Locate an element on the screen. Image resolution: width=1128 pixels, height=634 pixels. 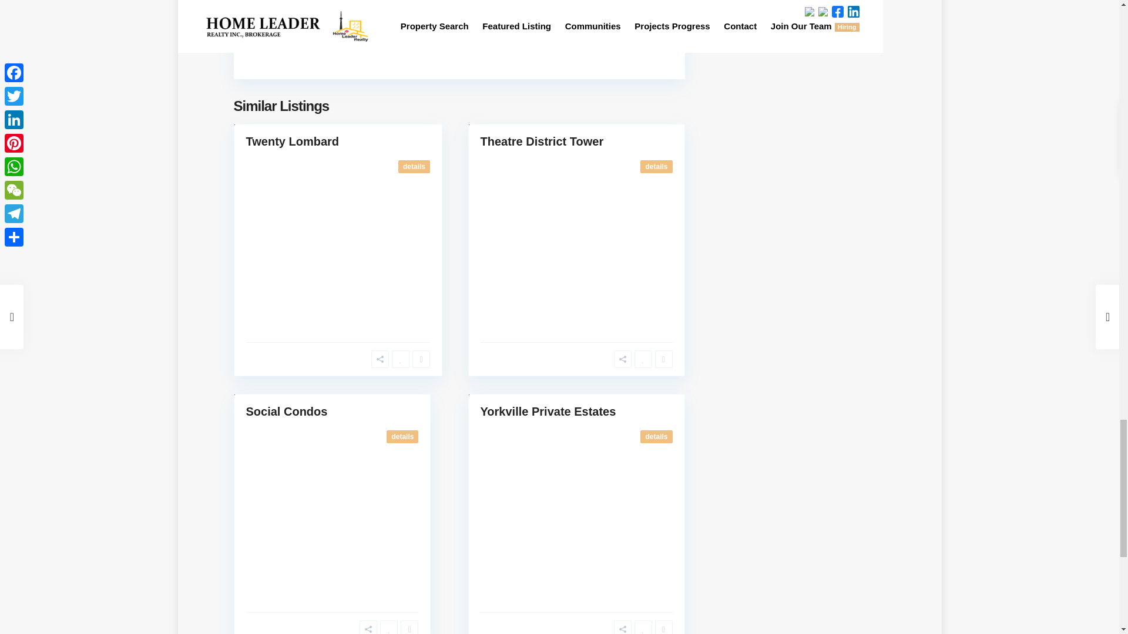
Send Email is located at coordinates (301, 39).